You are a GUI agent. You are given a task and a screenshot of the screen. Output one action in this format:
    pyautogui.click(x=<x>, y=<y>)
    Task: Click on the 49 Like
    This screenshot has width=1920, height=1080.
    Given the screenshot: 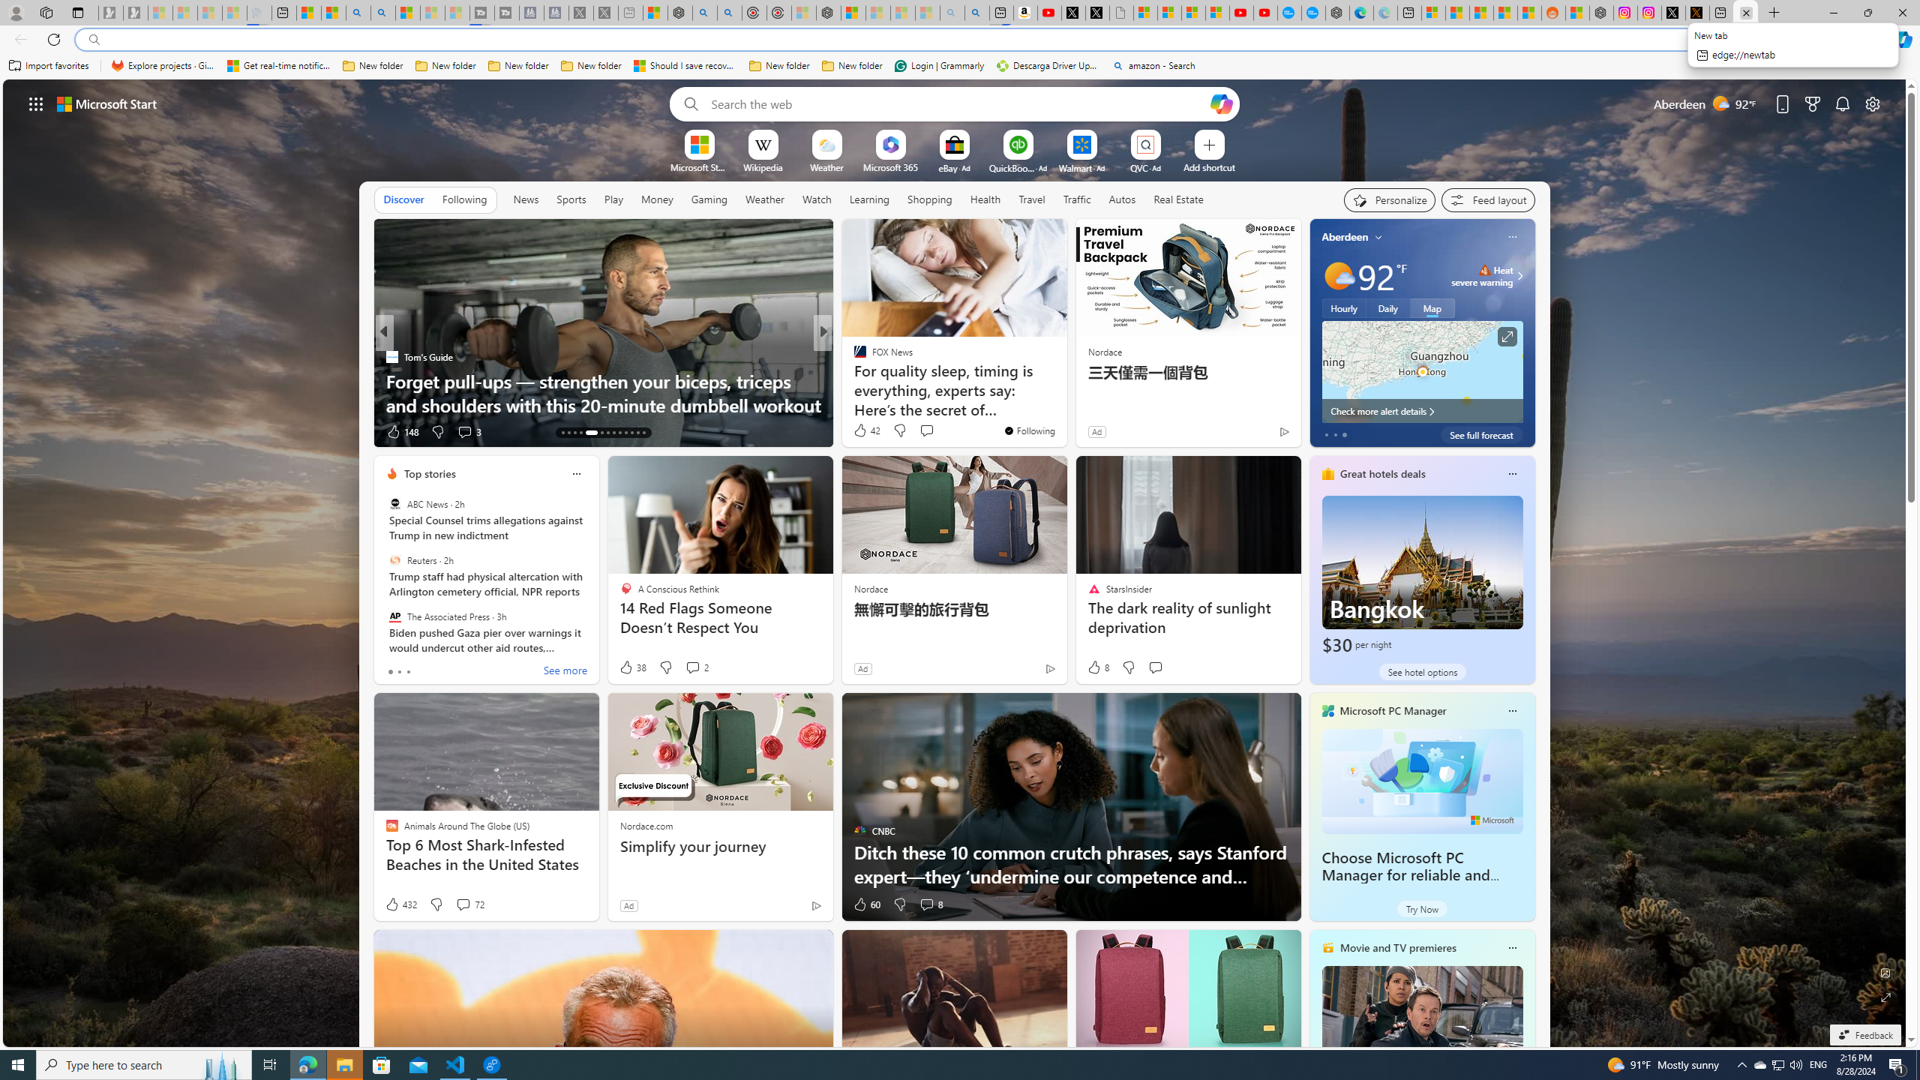 What is the action you would take?
    pyautogui.click(x=861, y=432)
    